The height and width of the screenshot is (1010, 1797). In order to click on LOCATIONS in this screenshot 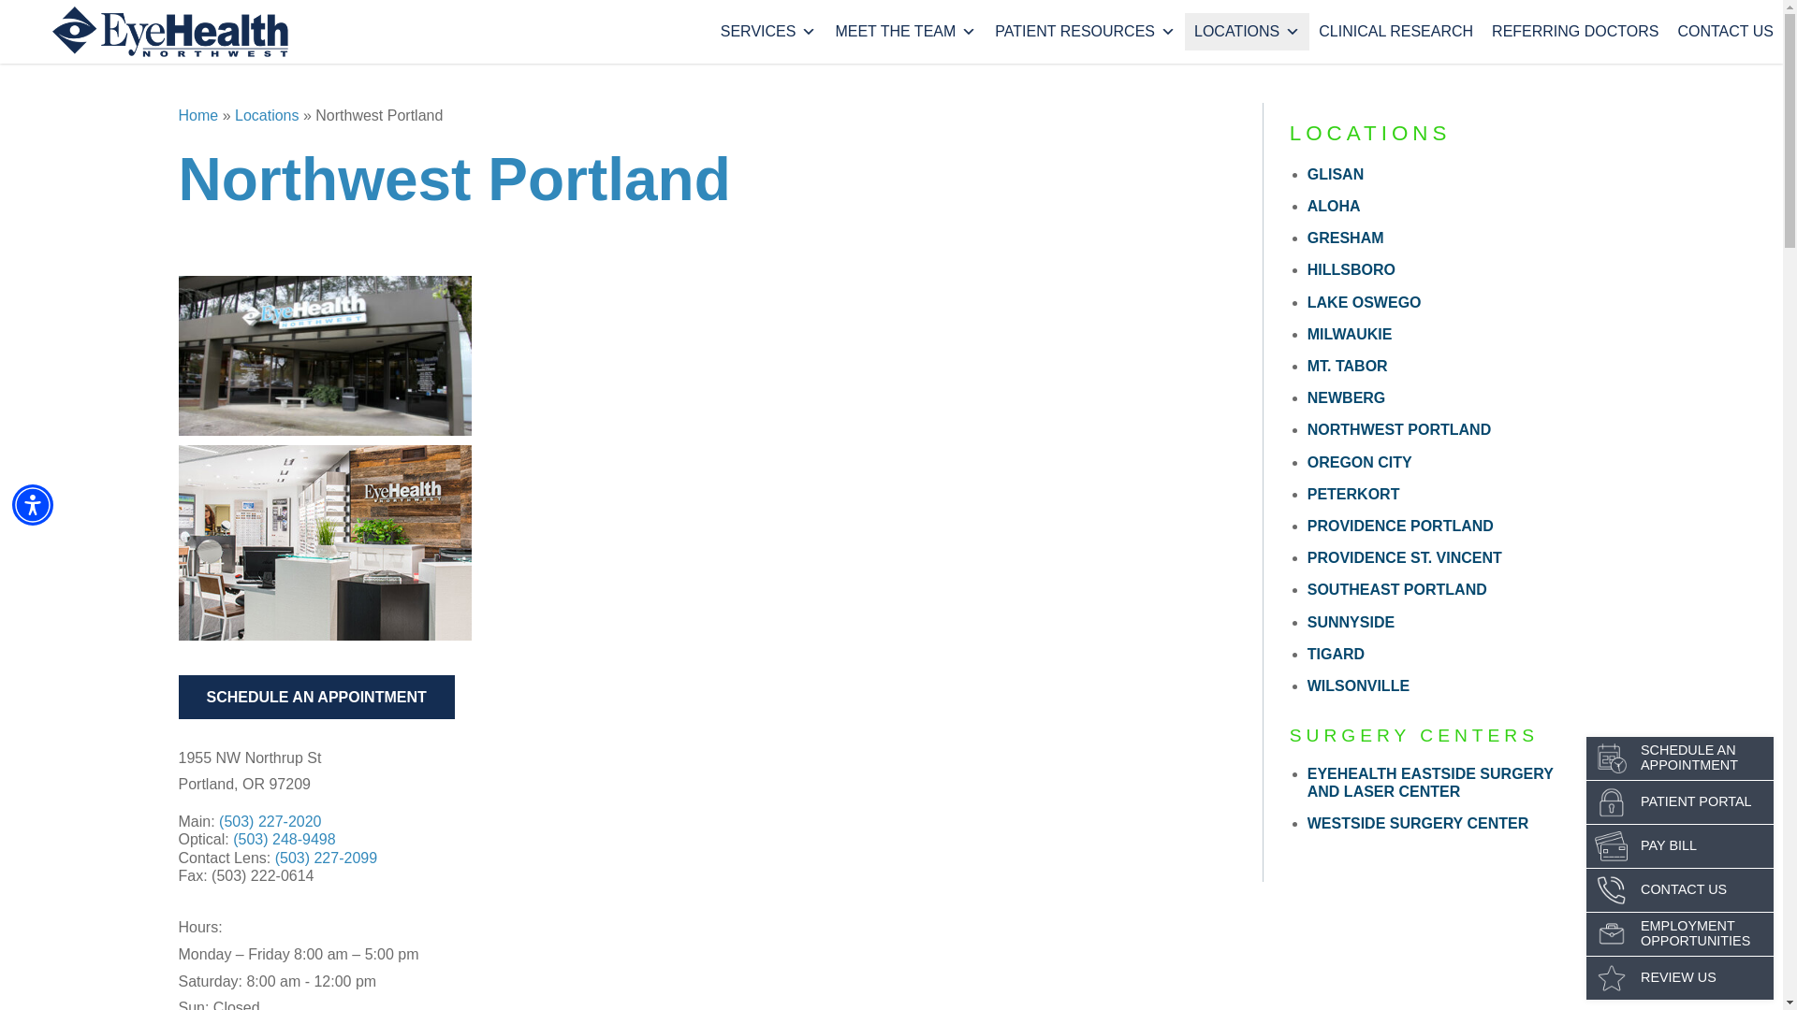, I will do `click(1247, 32)`.